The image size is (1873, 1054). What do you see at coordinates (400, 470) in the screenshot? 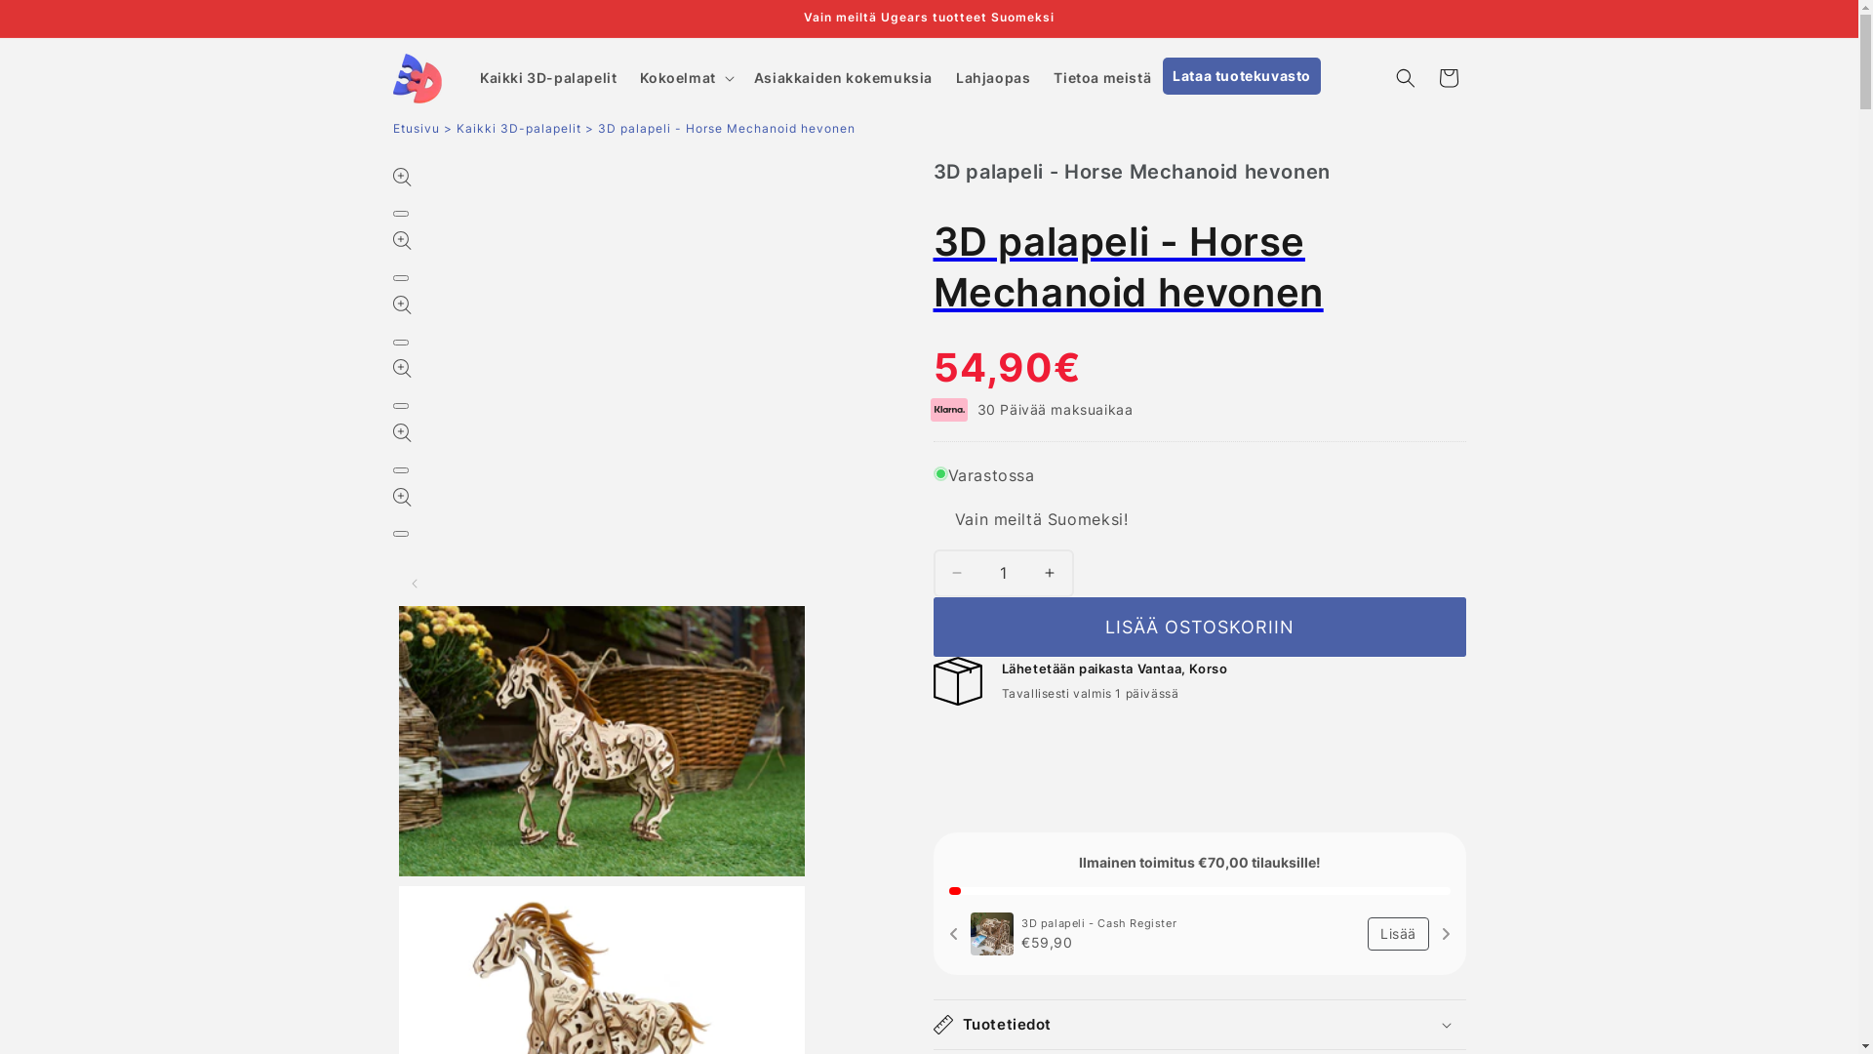
I see `Avaa aineisto 5 modaalisessa ikkunassa` at bounding box center [400, 470].